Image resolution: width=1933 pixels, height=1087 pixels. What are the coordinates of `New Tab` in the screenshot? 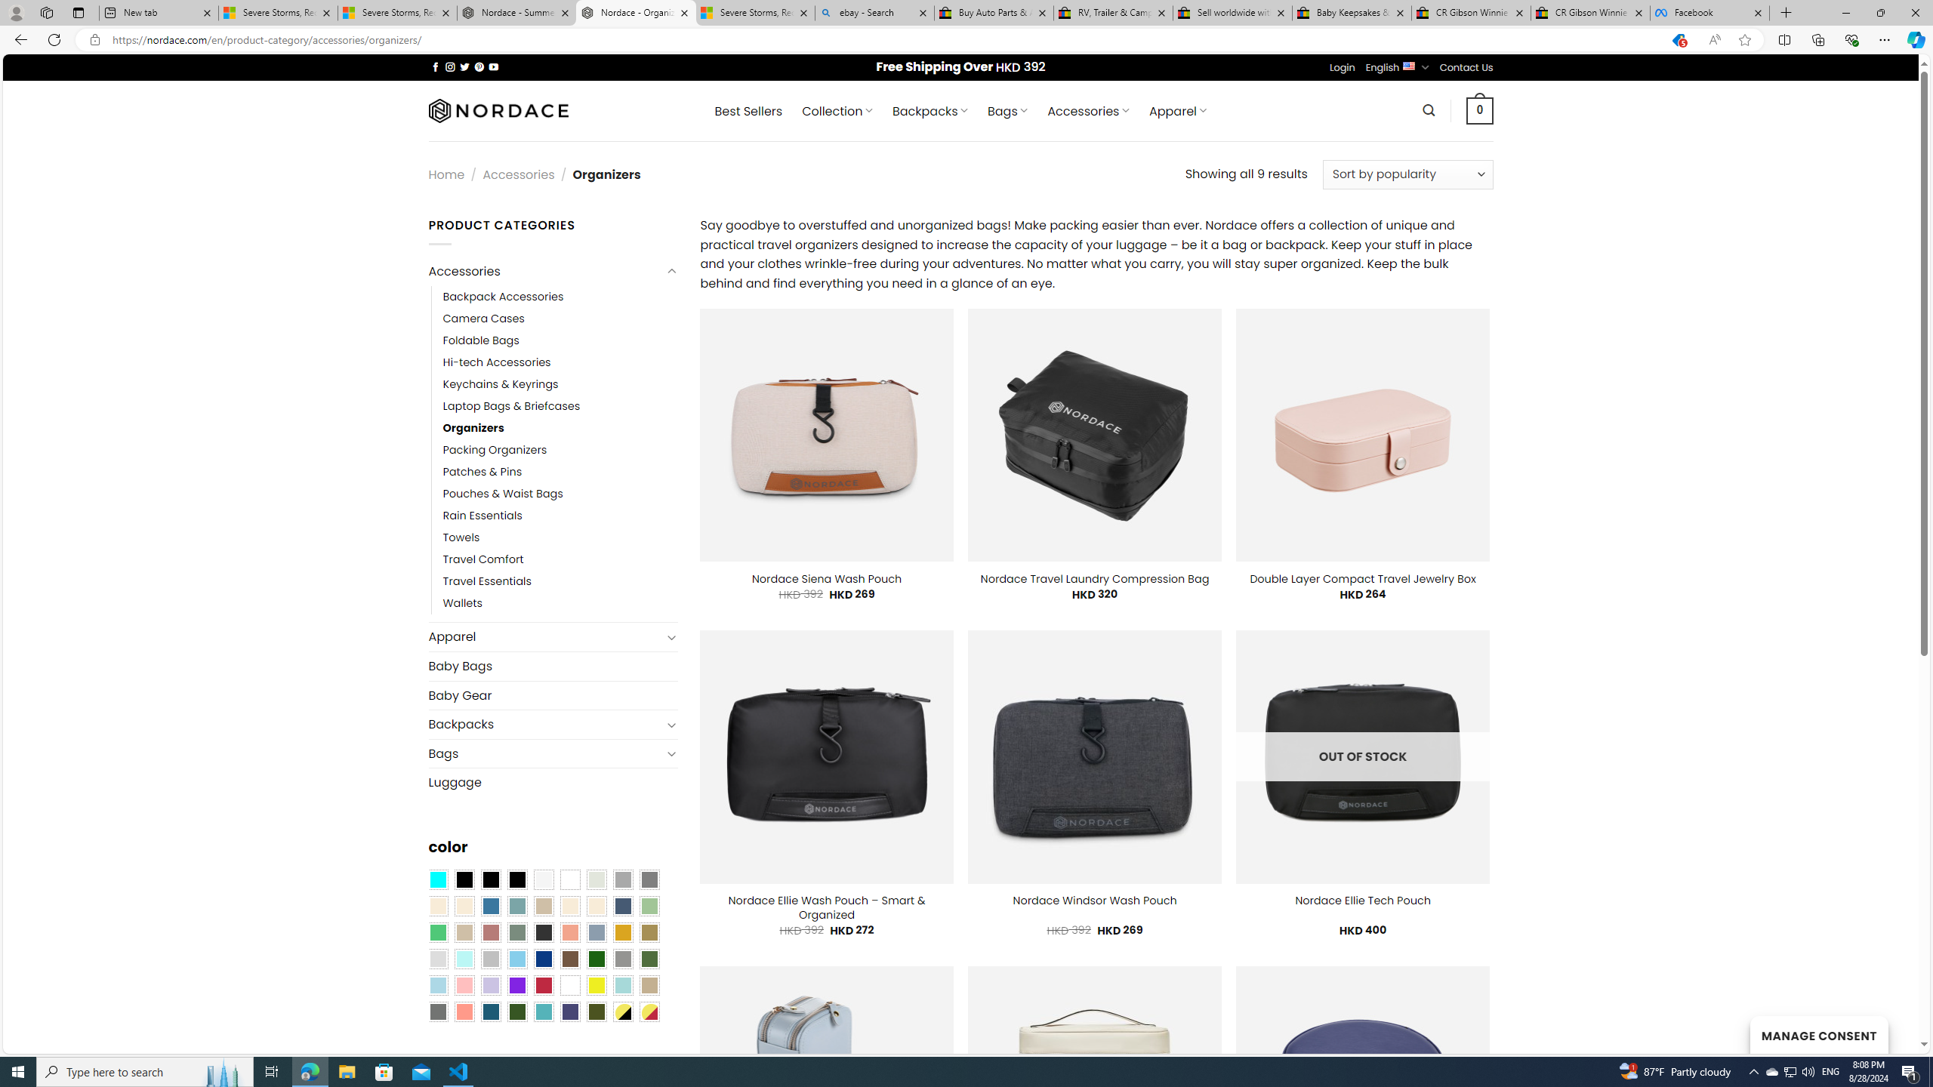 It's located at (1787, 13).